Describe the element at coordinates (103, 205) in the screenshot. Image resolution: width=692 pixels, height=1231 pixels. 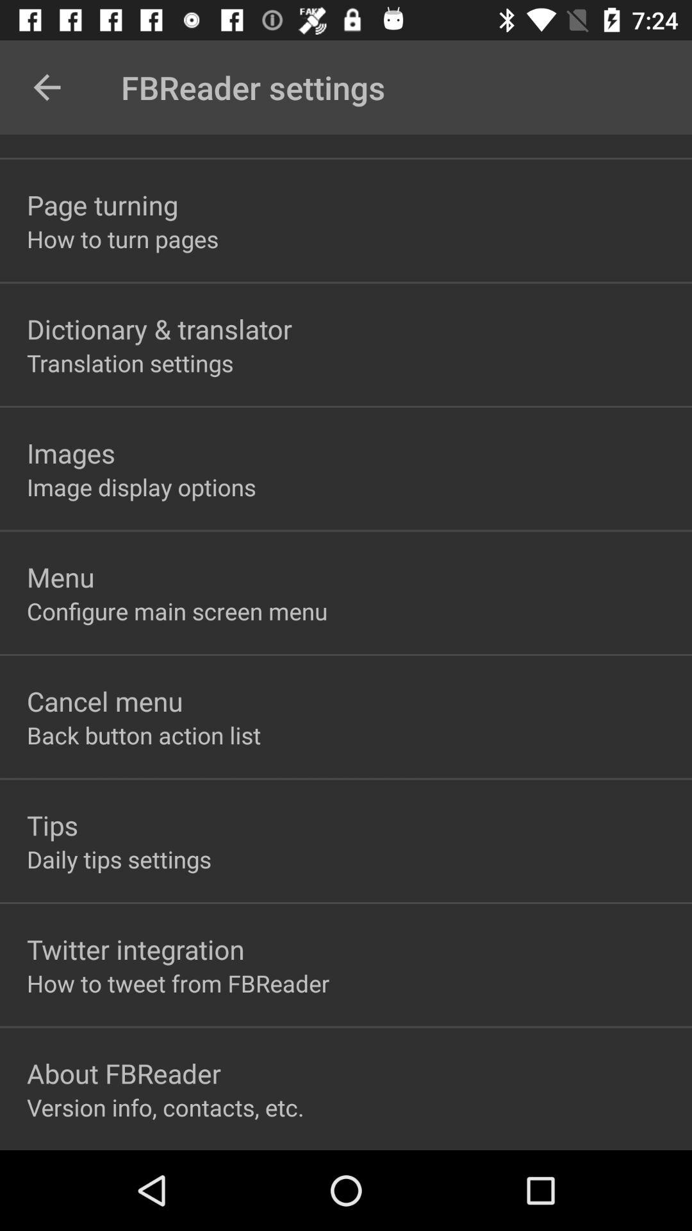
I see `launch icon above how to turn` at that location.